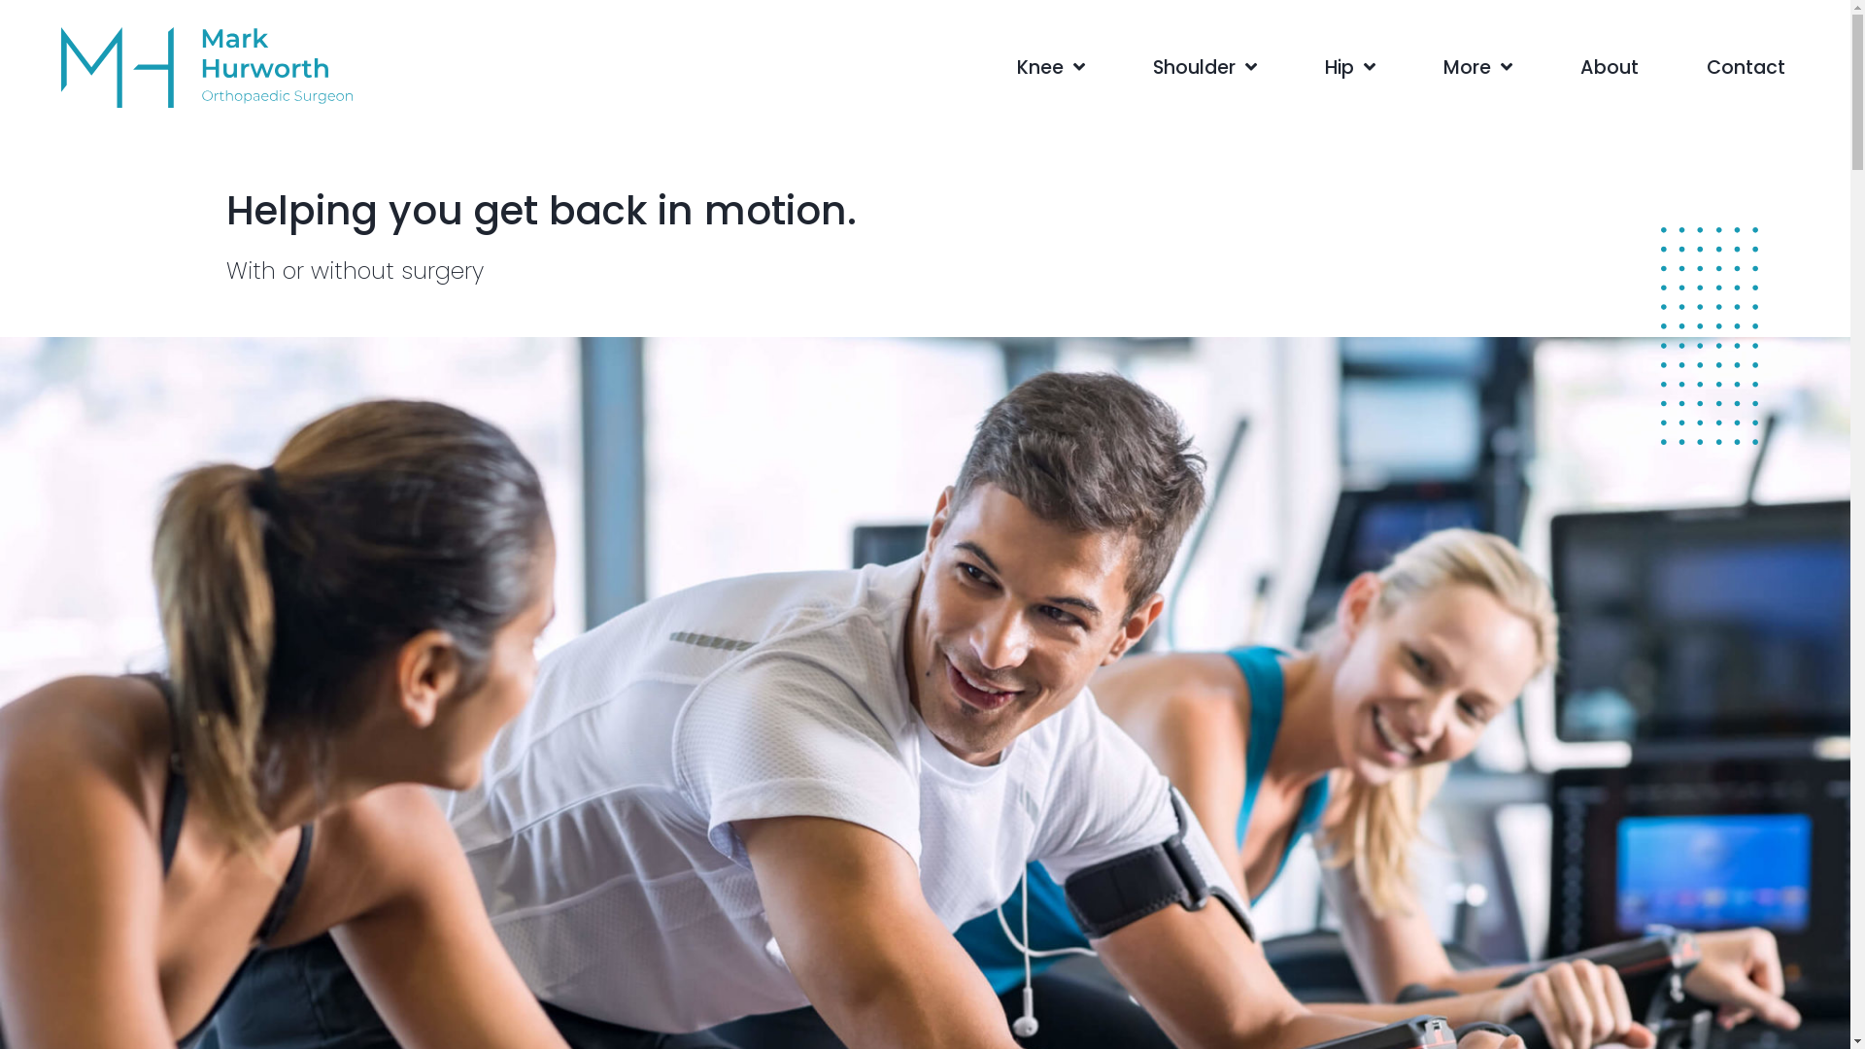  I want to click on Shoulder, so click(1204, 68).